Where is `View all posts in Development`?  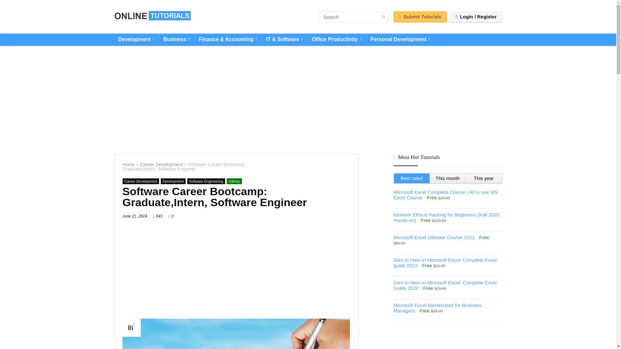 View all posts in Development is located at coordinates (173, 181).